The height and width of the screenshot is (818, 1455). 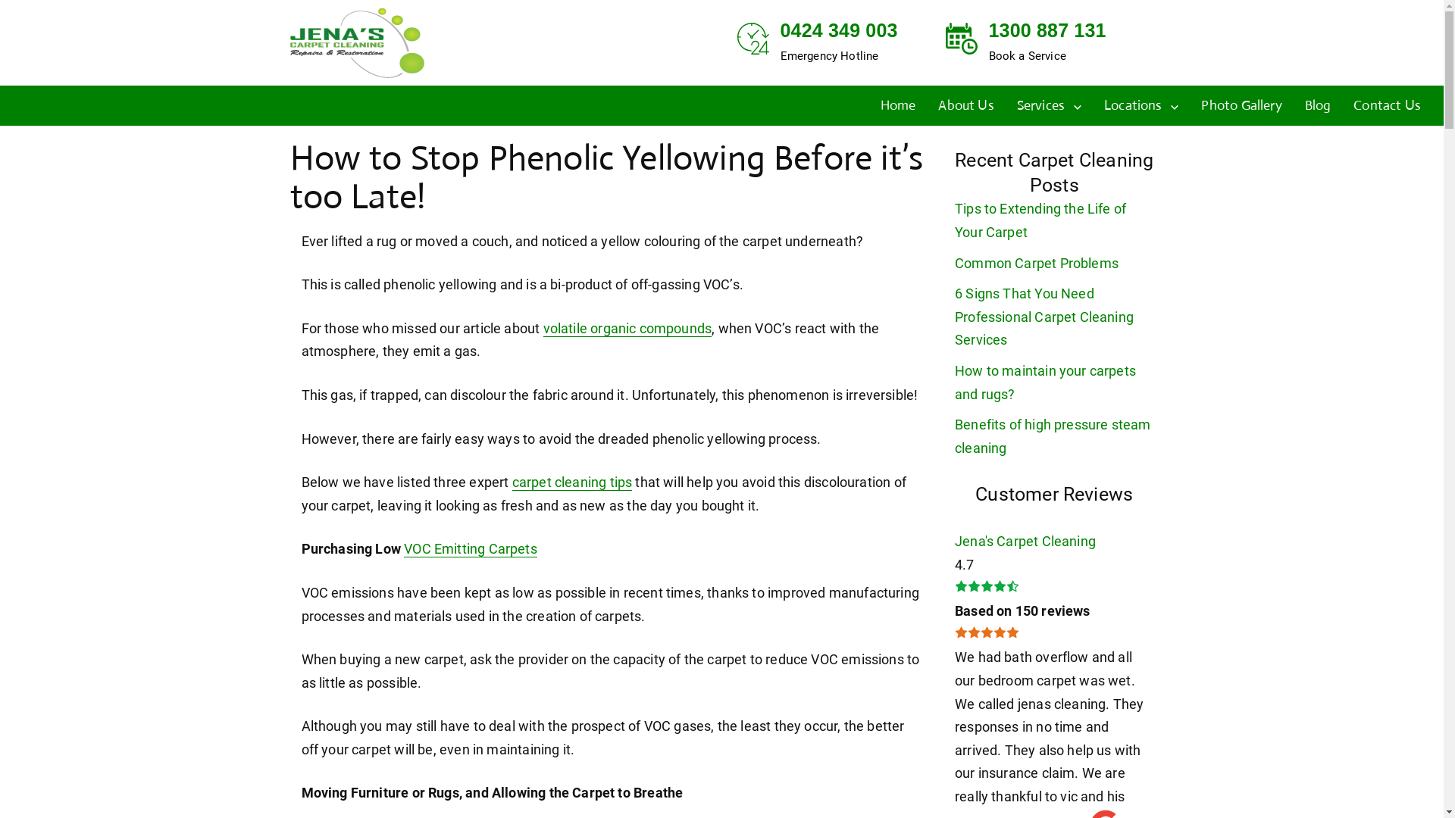 What do you see at coordinates (1037, 264) in the screenshot?
I see `Common Carpet Problems` at bounding box center [1037, 264].